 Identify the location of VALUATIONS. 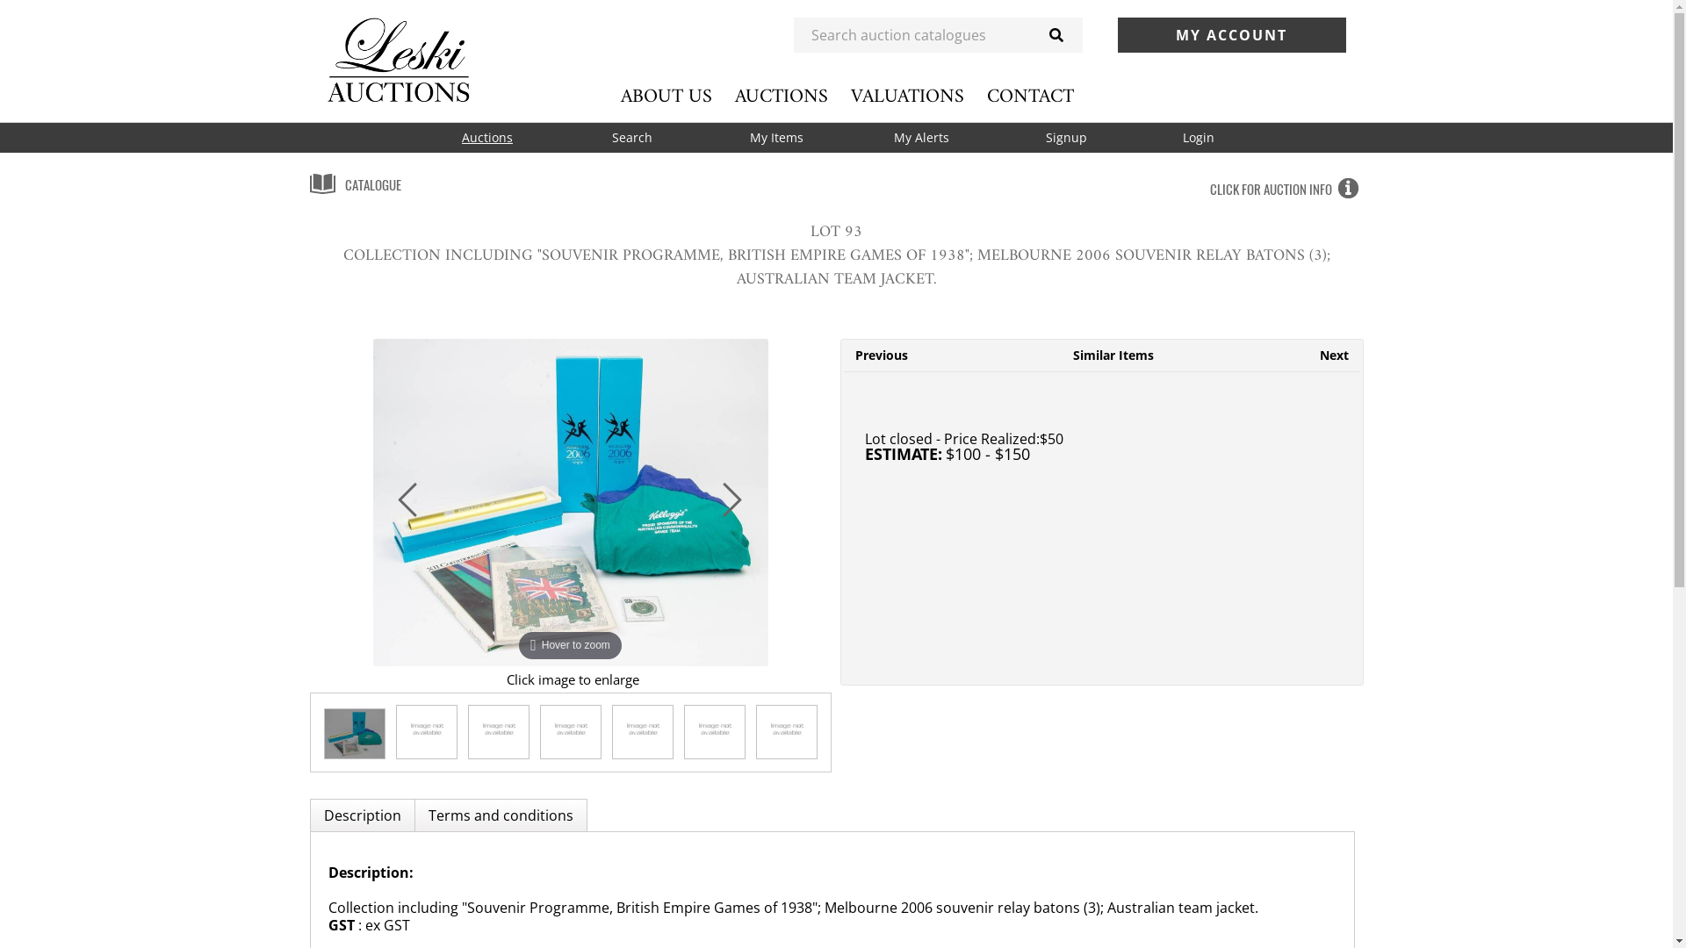
(906, 97).